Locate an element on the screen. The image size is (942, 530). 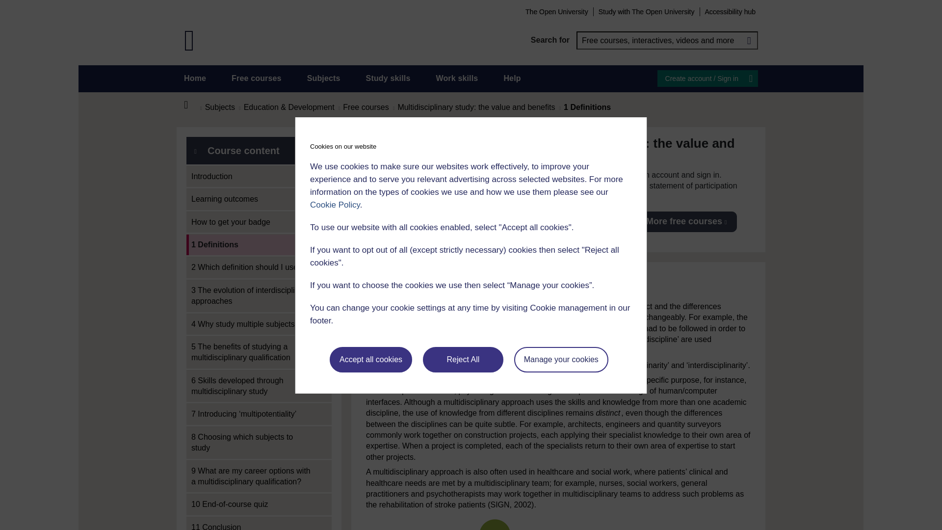
Help is located at coordinates (512, 79).